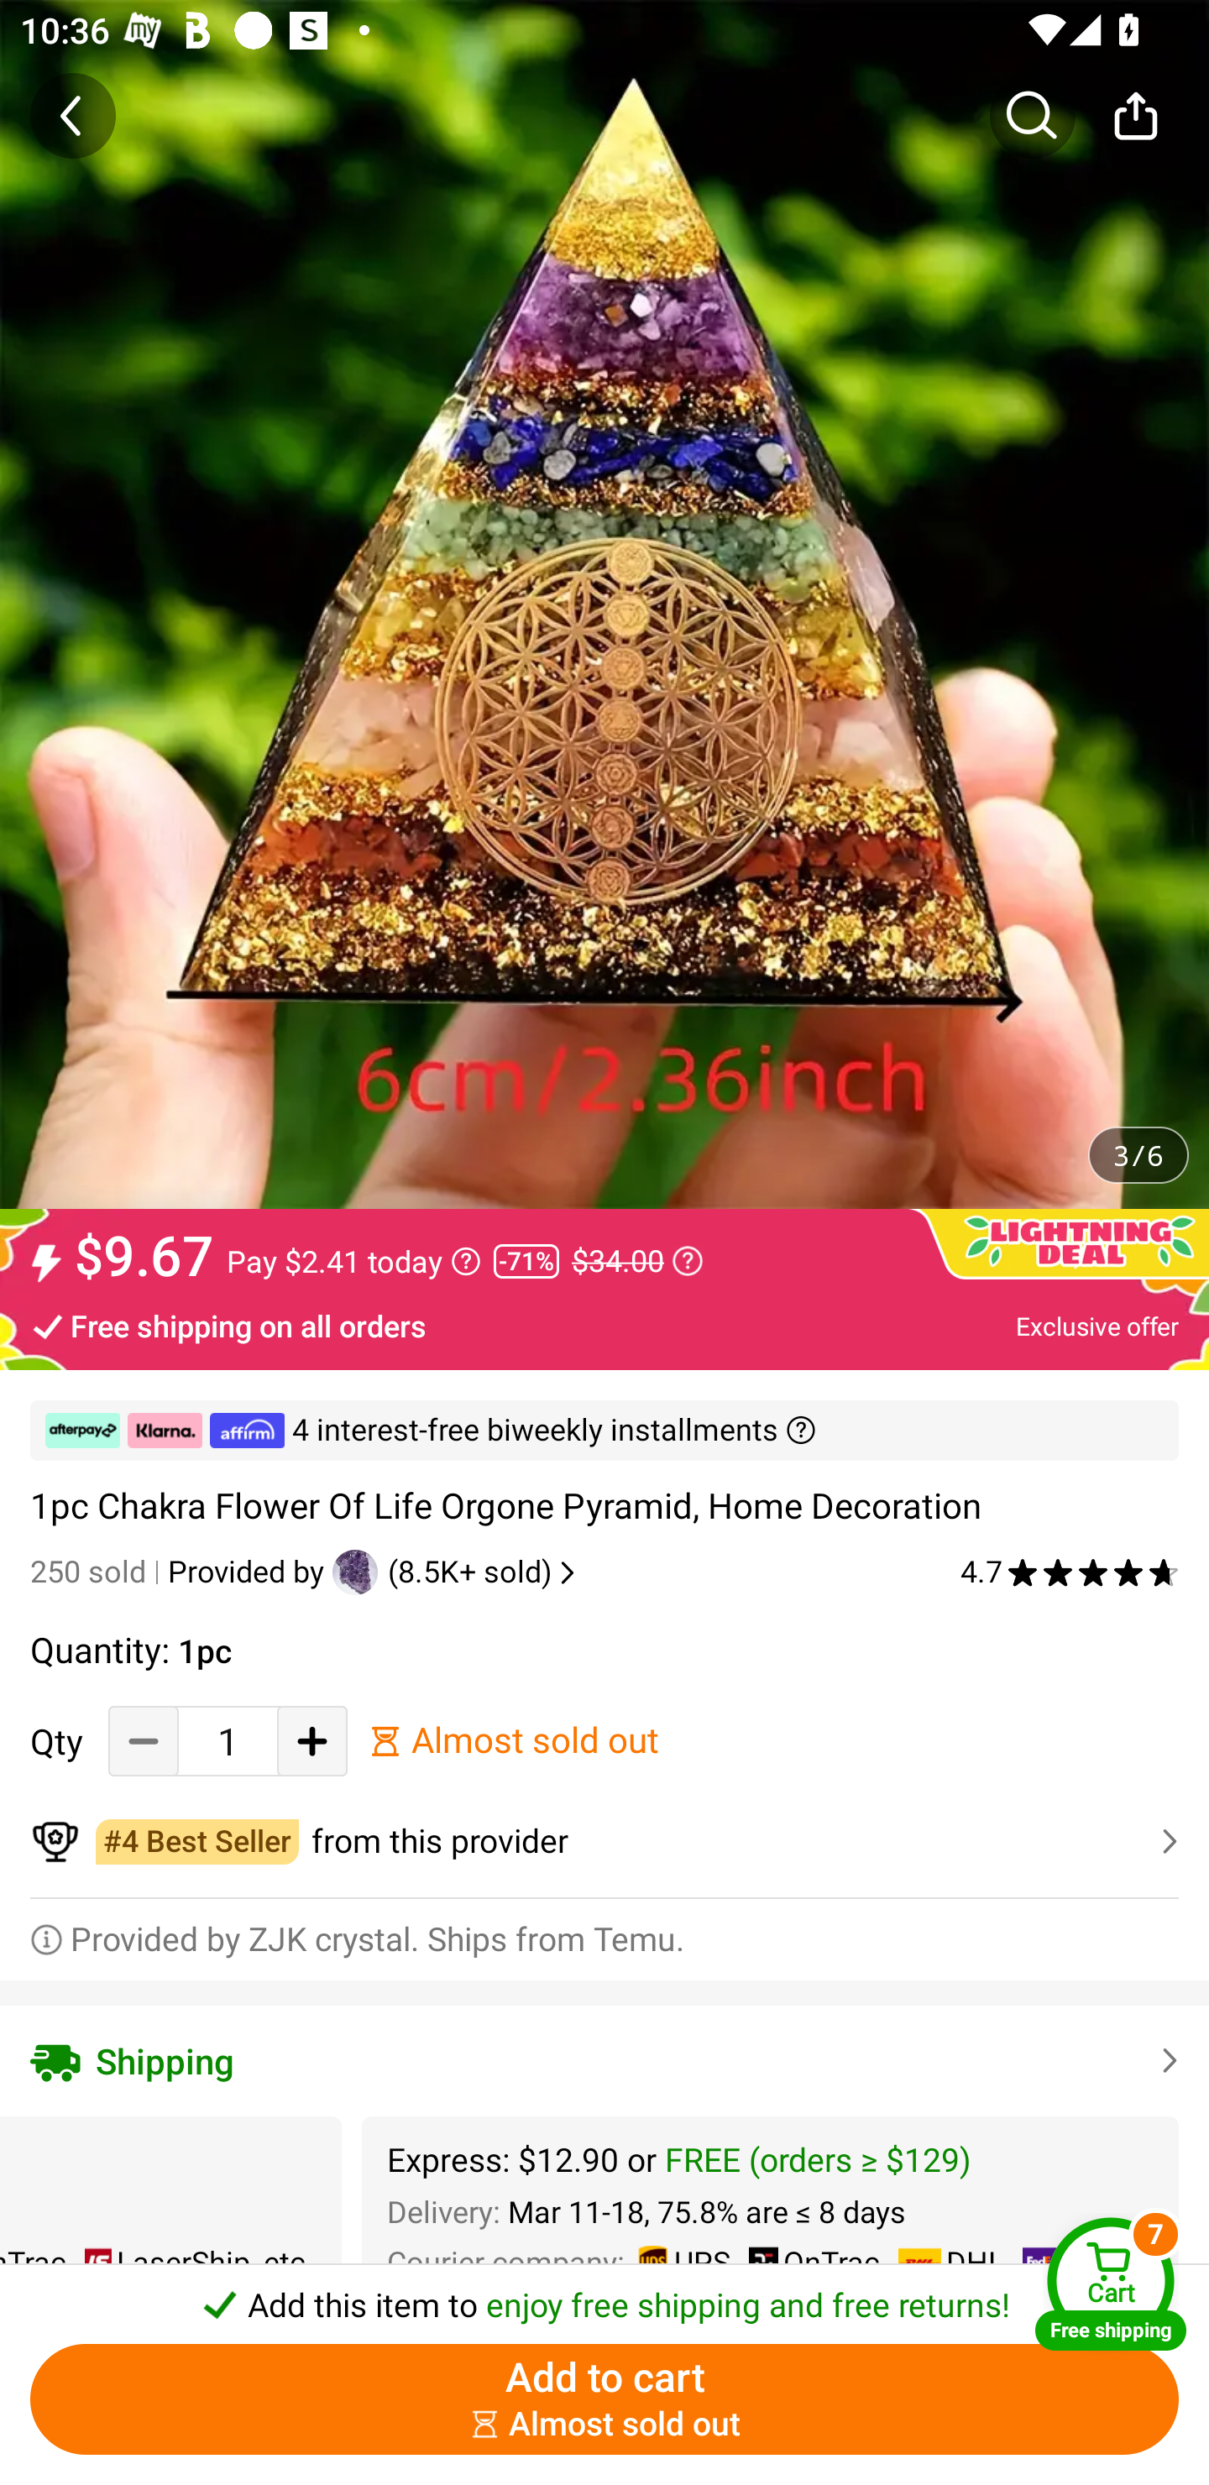 This screenshot has width=1209, height=2485. I want to click on Cart Free shipping Cart, so click(1111, 2284).